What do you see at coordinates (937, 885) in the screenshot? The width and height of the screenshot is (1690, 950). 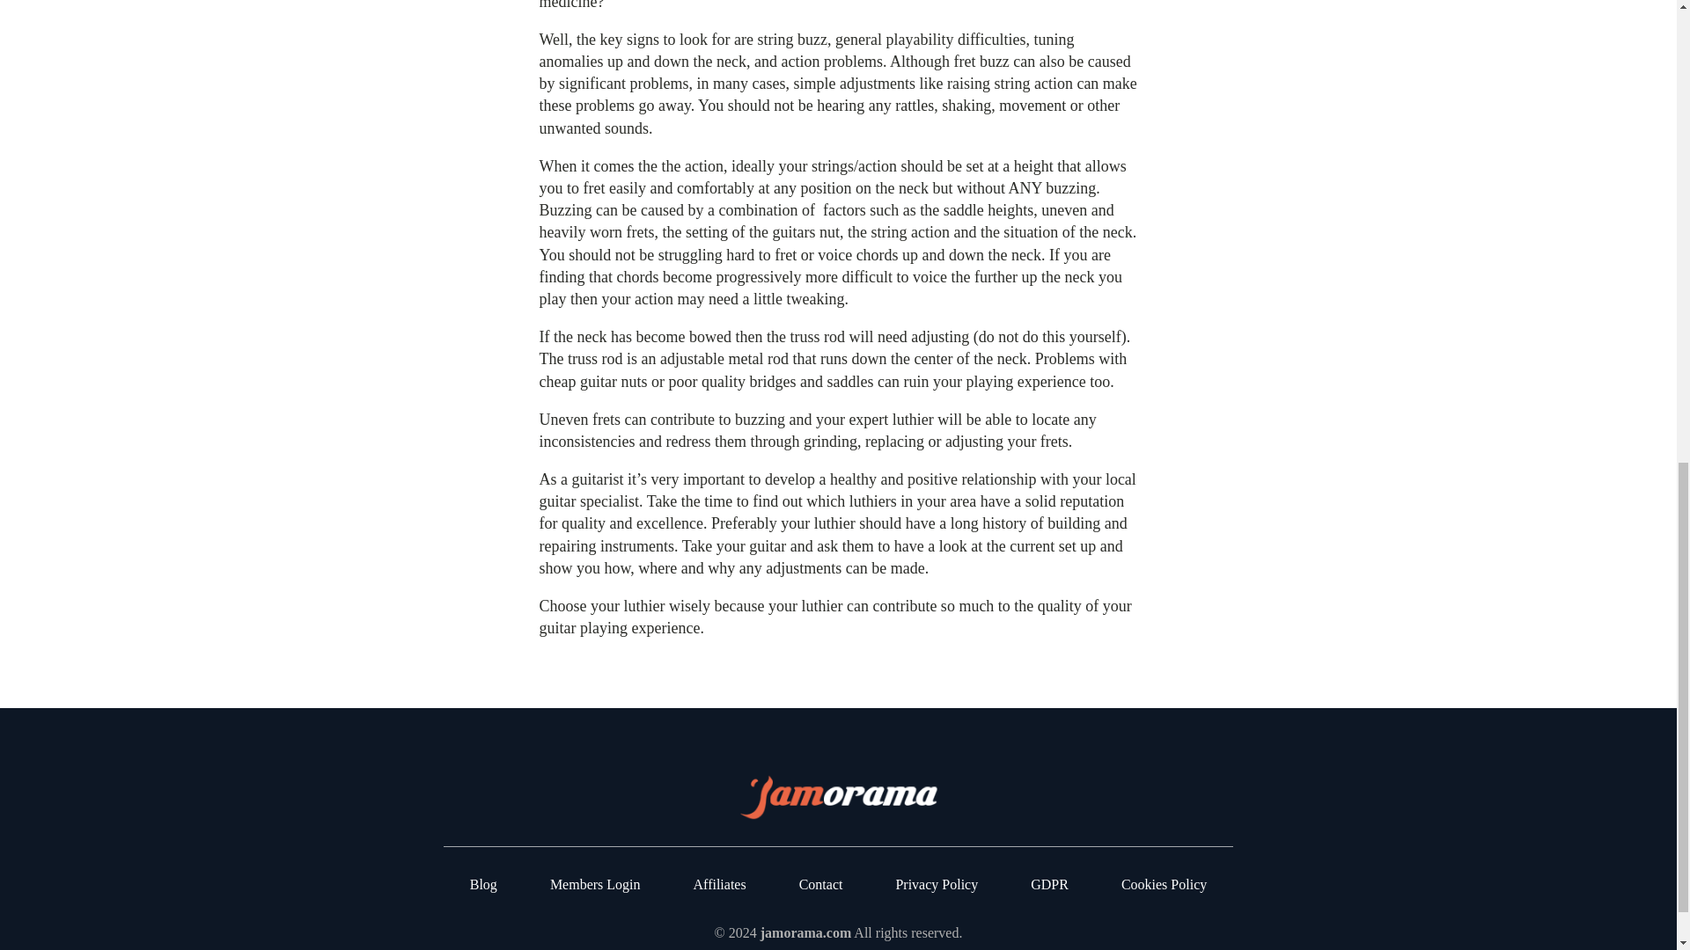 I see `Privacy Policy` at bounding box center [937, 885].